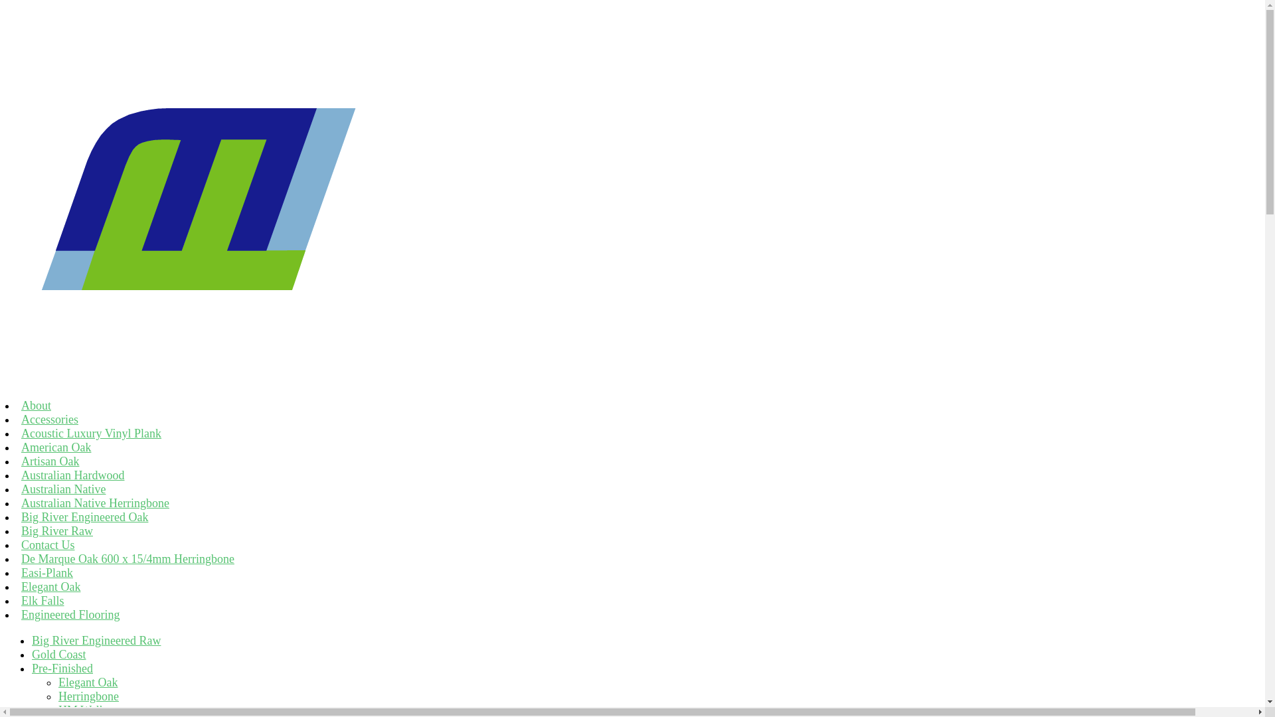 This screenshot has height=717, width=1275. Describe the element at coordinates (89, 696) in the screenshot. I see `Herringbone` at that location.